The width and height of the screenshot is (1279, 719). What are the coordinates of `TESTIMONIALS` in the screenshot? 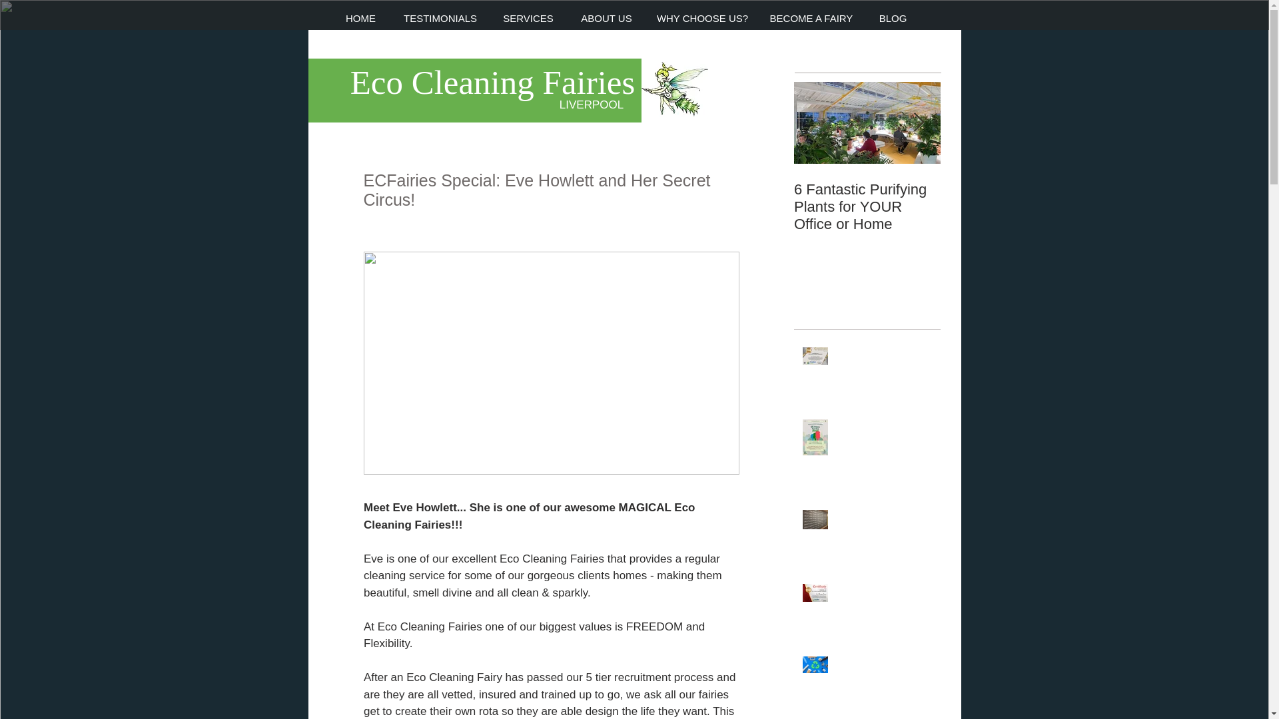 It's located at (440, 19).